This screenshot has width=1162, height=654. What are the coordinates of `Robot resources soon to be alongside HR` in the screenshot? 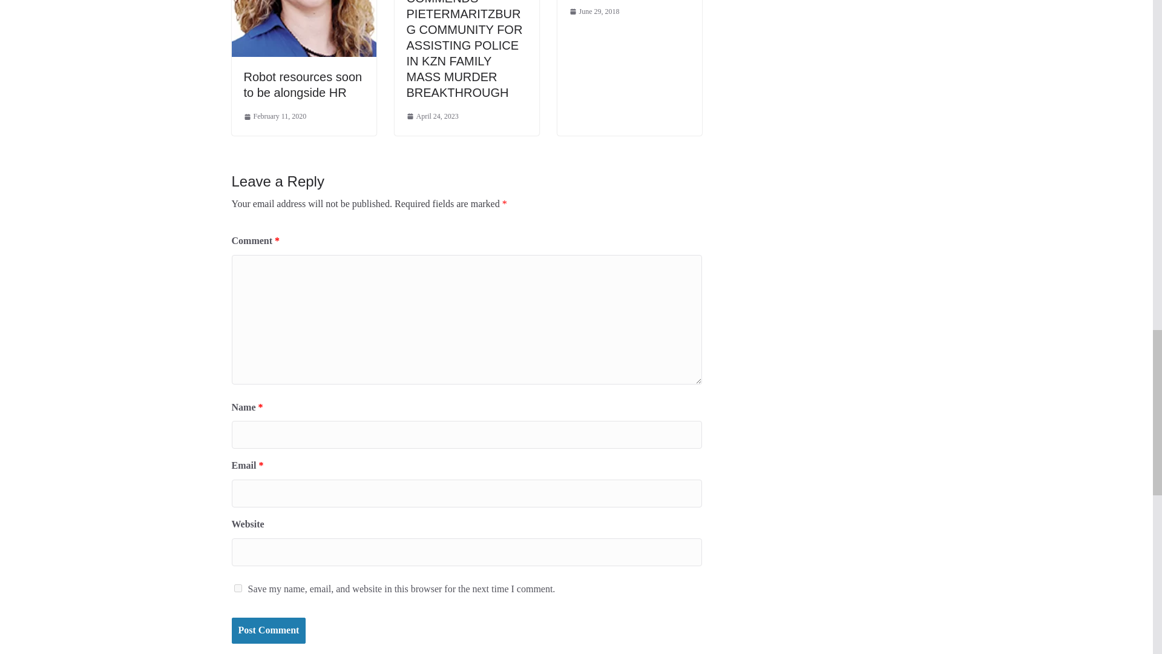 It's located at (302, 85).